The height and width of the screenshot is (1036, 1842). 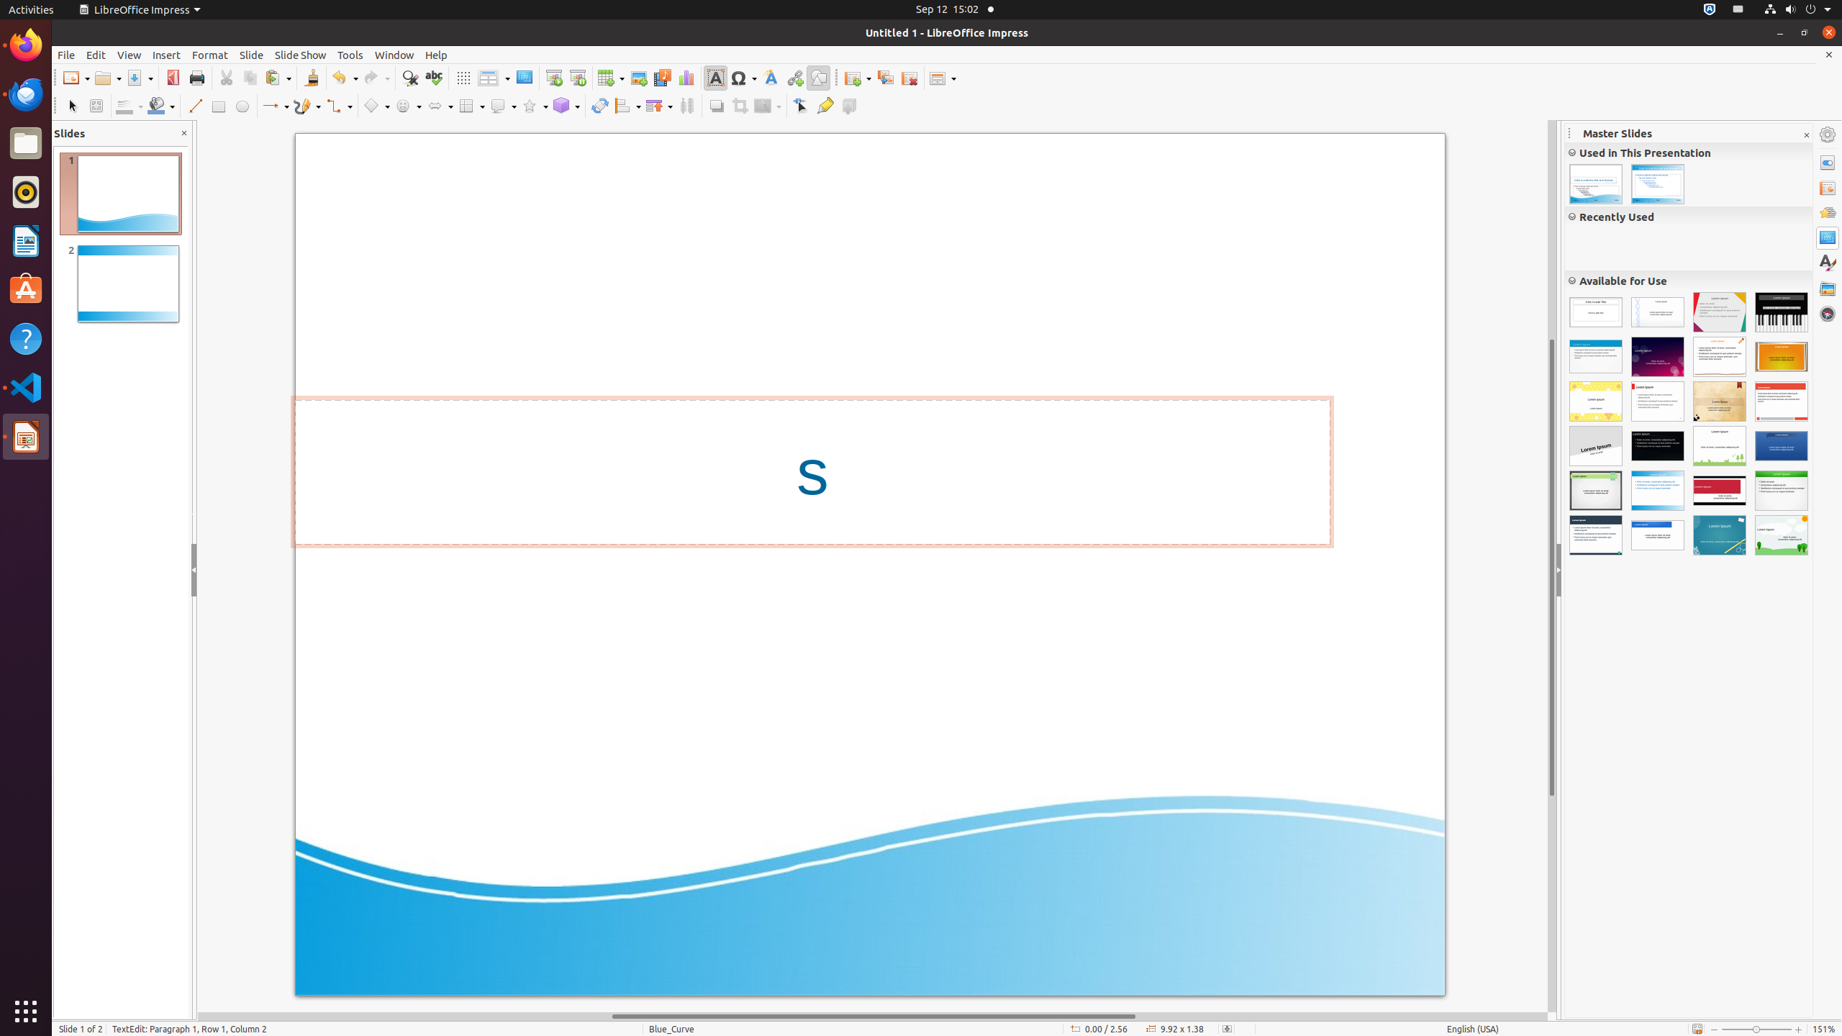 What do you see at coordinates (627, 106) in the screenshot?
I see `Align` at bounding box center [627, 106].